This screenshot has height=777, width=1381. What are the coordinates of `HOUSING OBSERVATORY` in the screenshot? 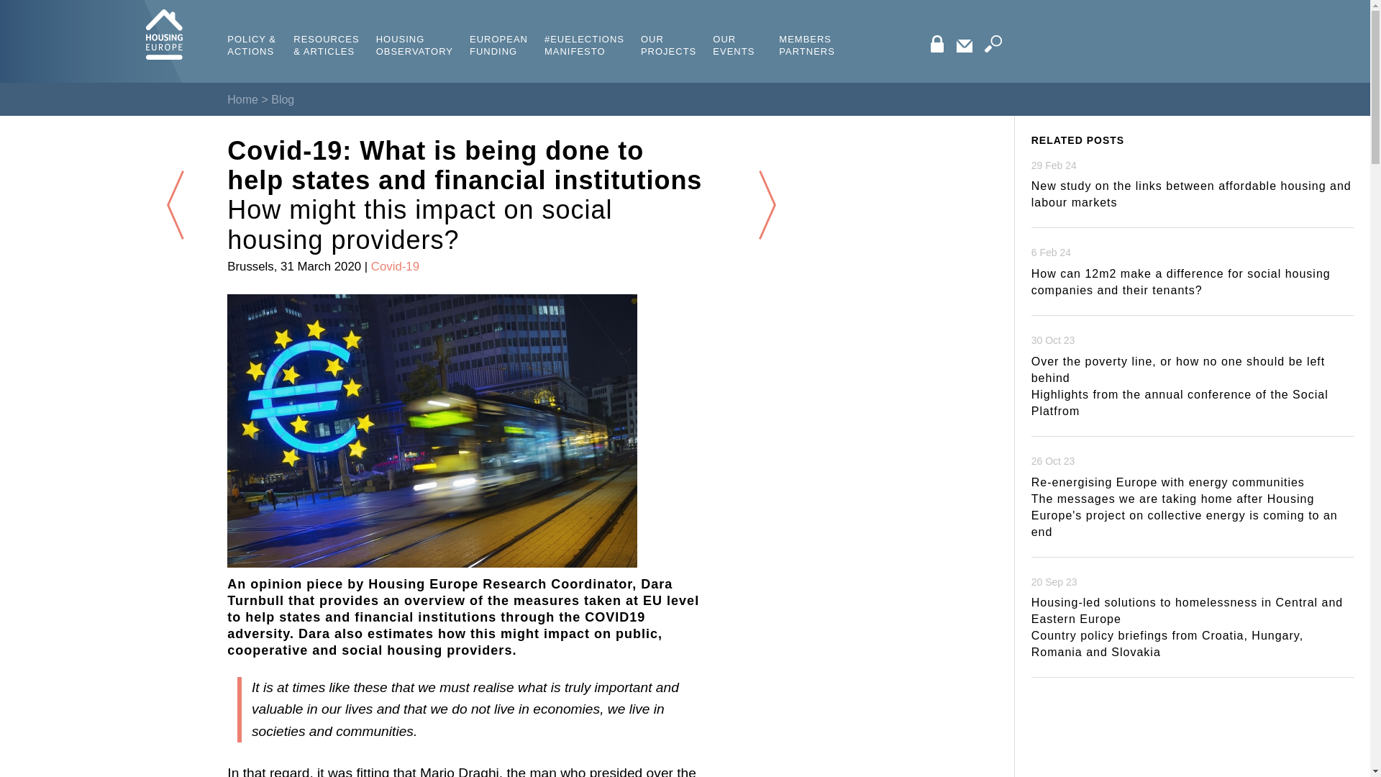 It's located at (414, 29).